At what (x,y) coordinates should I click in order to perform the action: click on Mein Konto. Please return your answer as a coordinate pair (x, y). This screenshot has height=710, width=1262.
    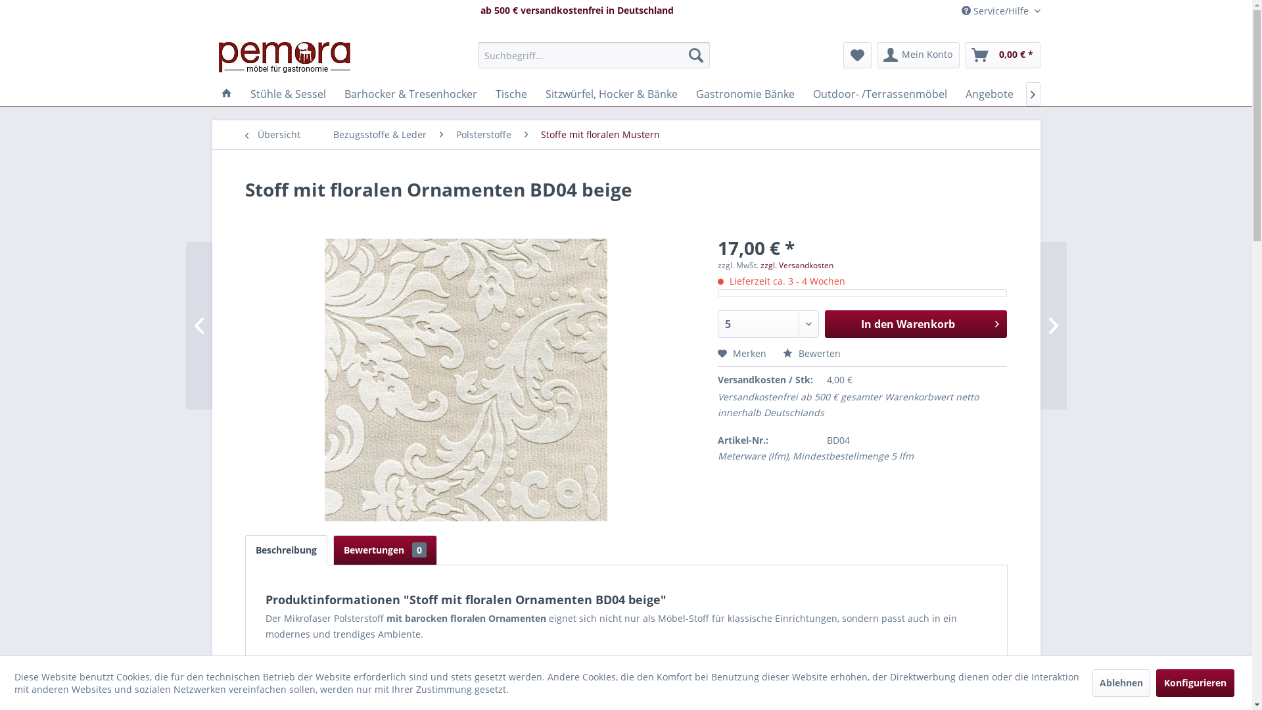
    Looking at the image, I should click on (918, 55).